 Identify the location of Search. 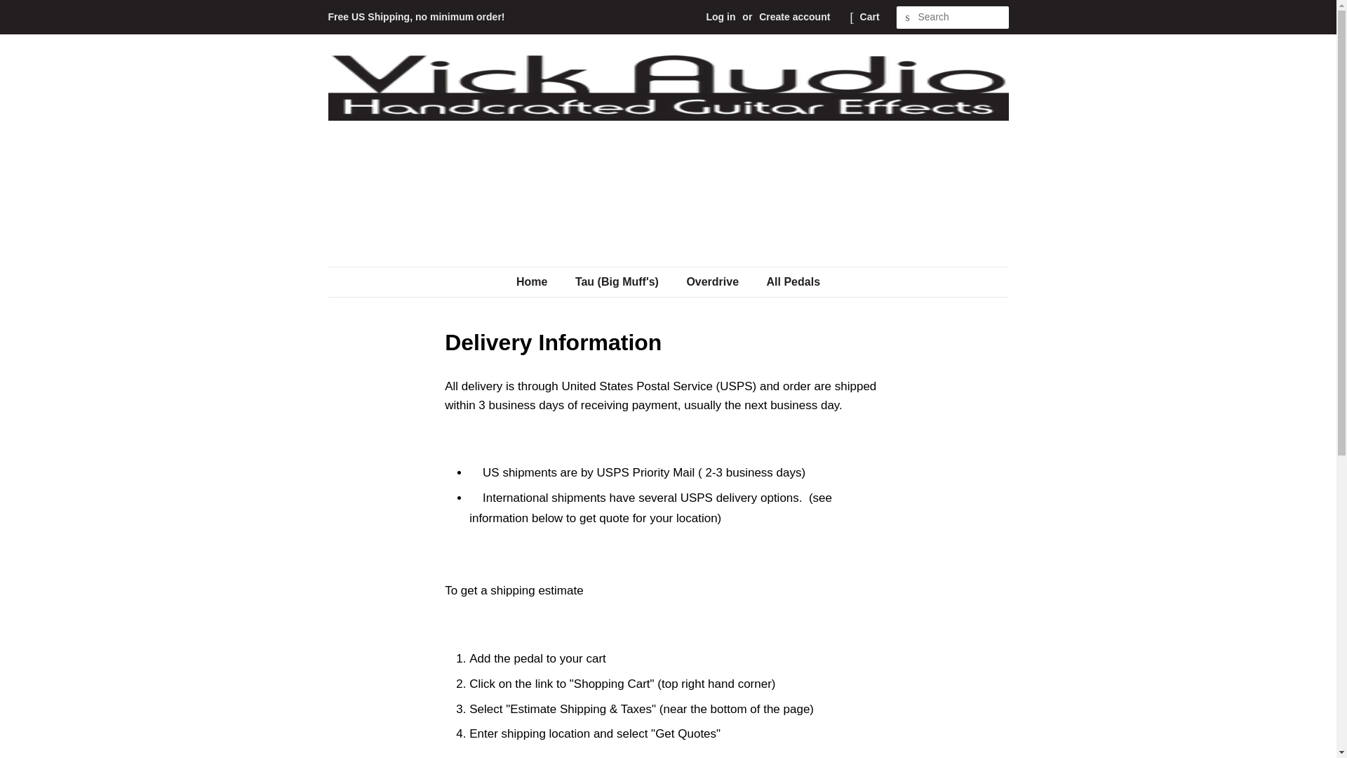
(908, 18).